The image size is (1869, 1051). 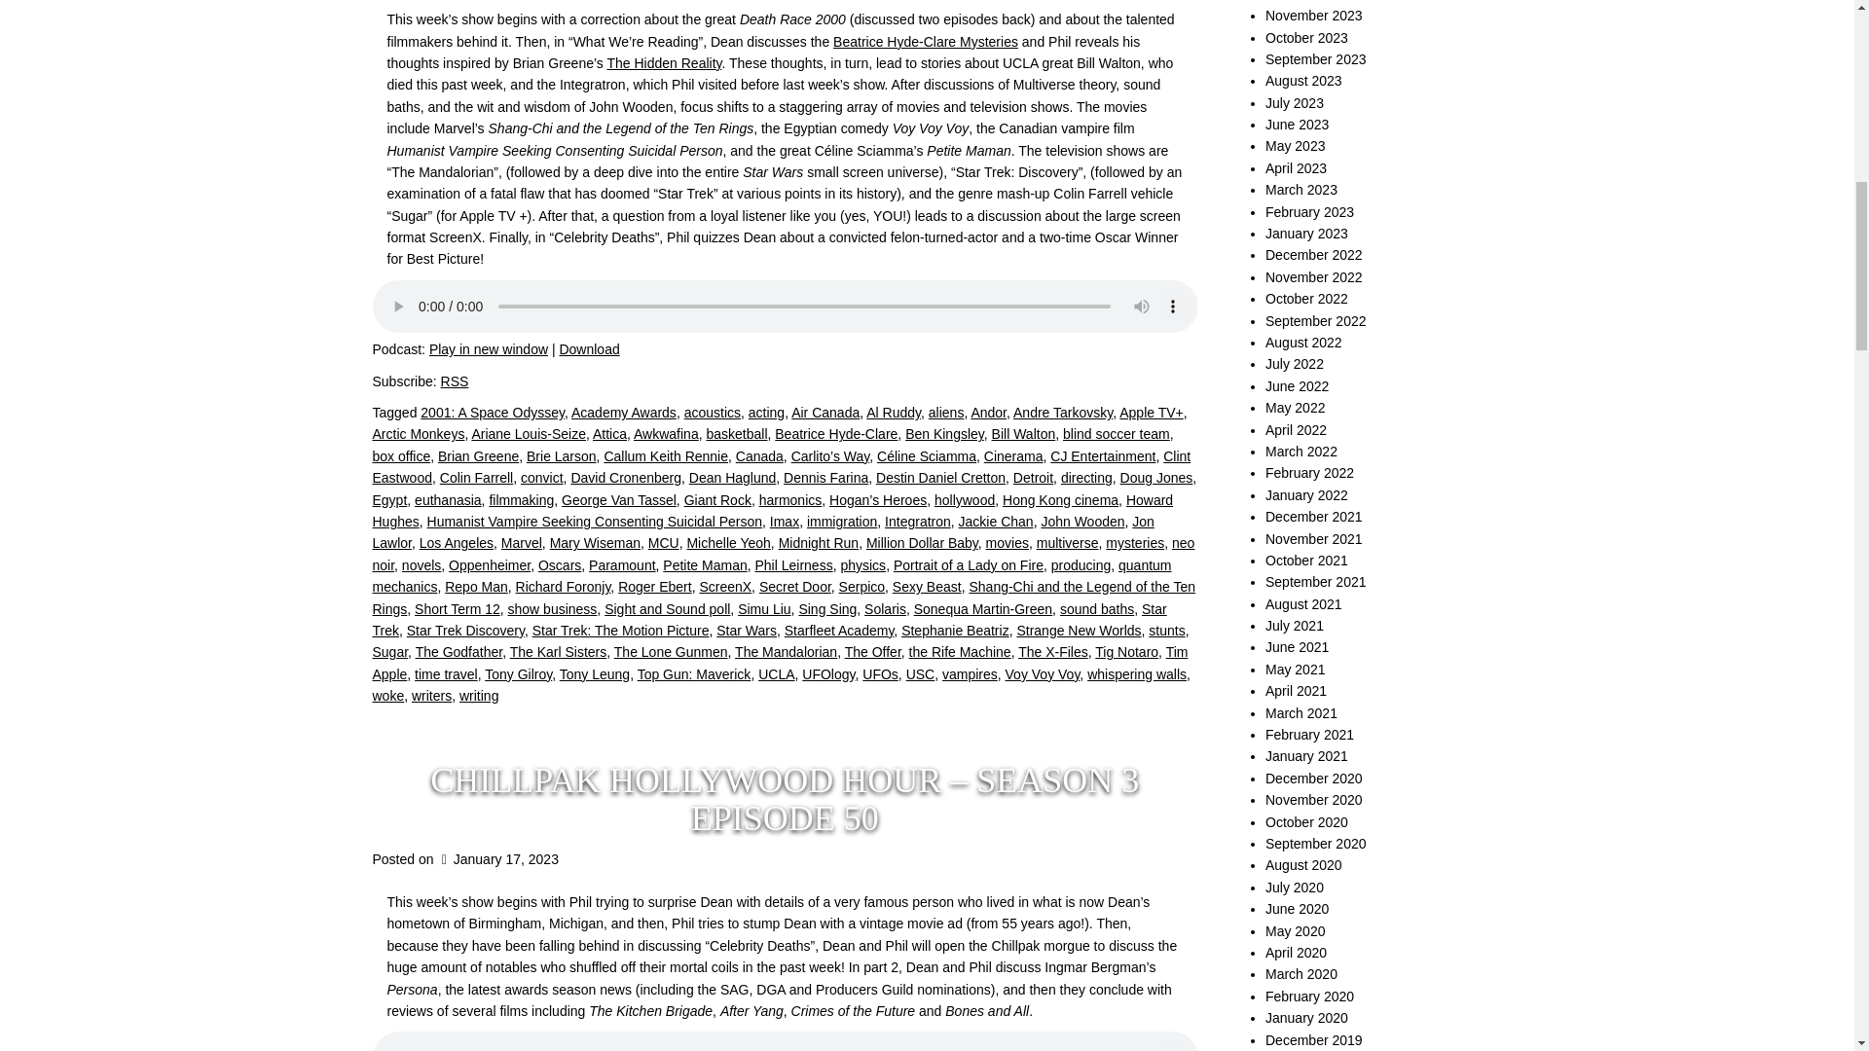 I want to click on acting, so click(x=767, y=413).